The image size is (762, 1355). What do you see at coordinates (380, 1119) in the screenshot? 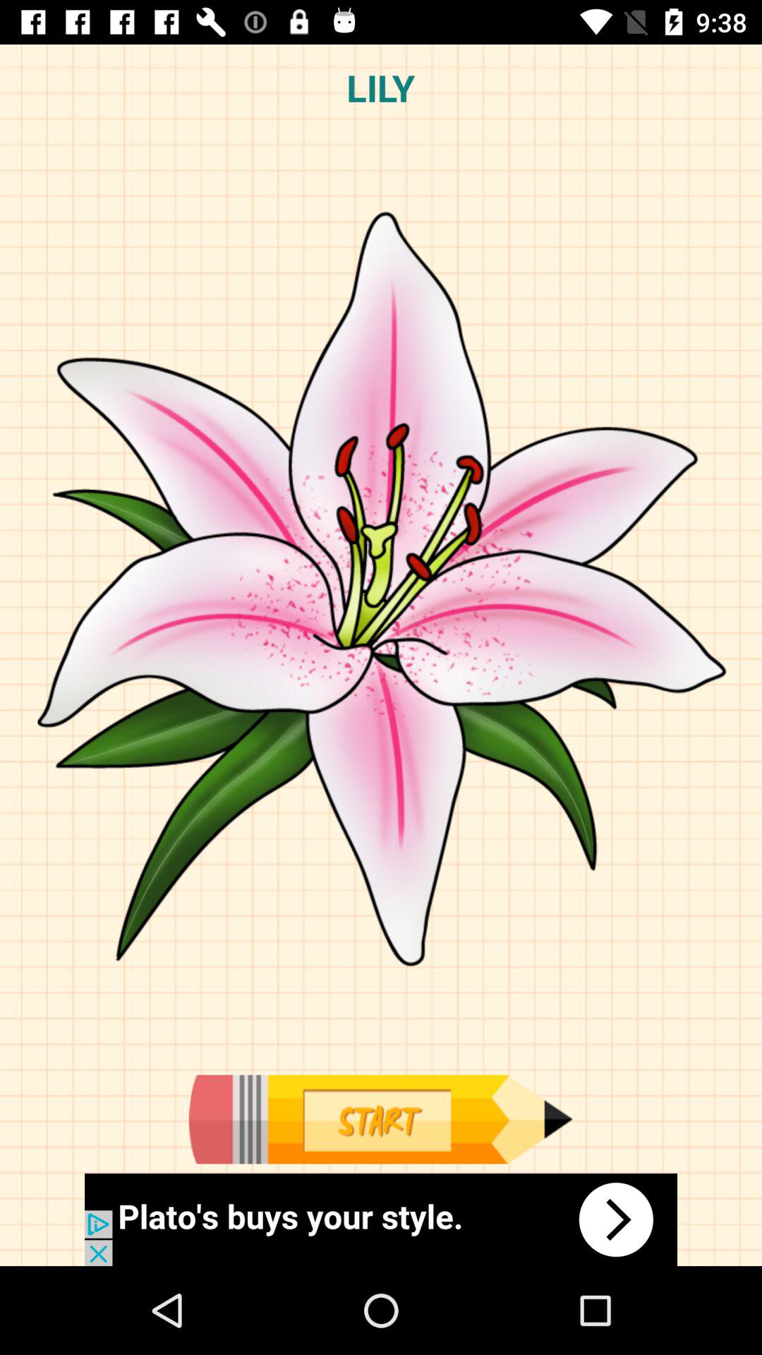
I see `start game` at bounding box center [380, 1119].